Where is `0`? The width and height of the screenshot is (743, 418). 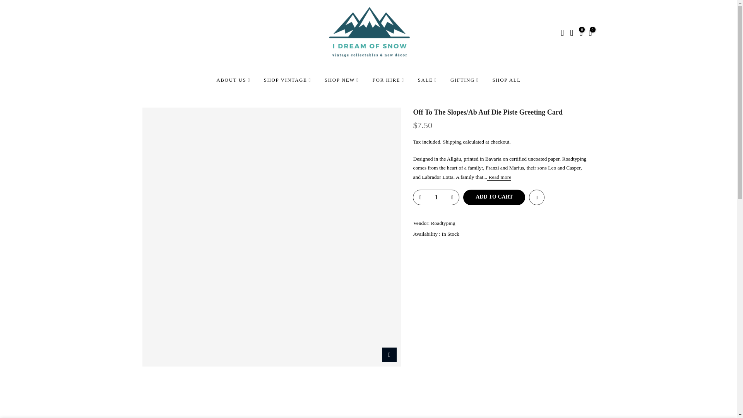
0 is located at coordinates (580, 34).